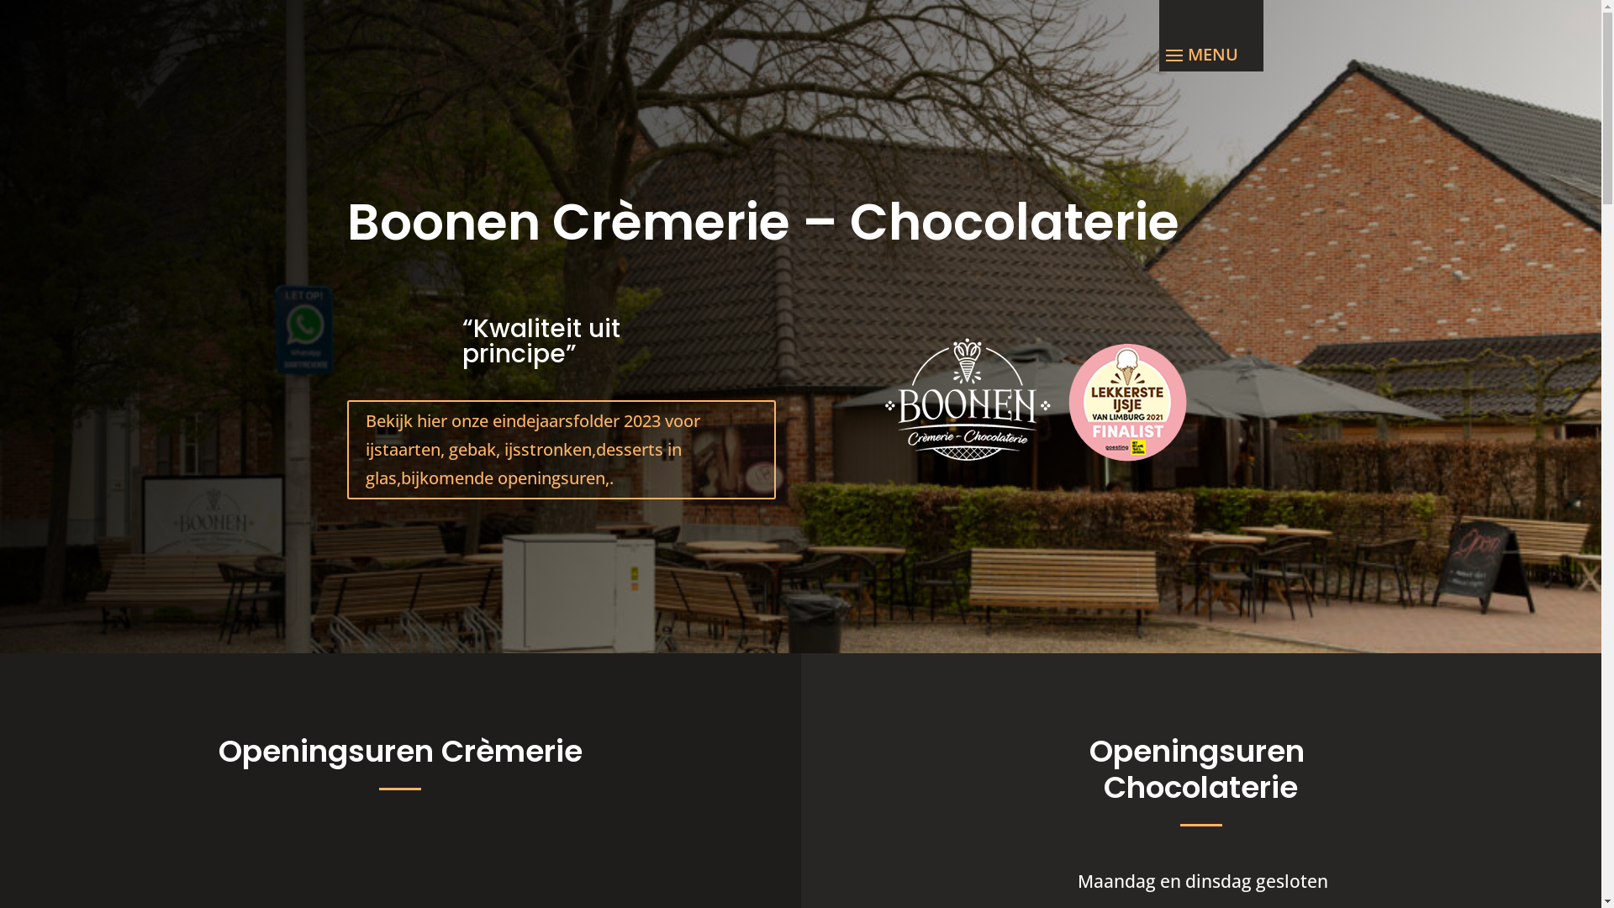 The width and height of the screenshot is (1614, 908). I want to click on 22-60-Logo_Boonen_hbvl_Wit_WEBGEVEL.fw, so click(1040, 404).